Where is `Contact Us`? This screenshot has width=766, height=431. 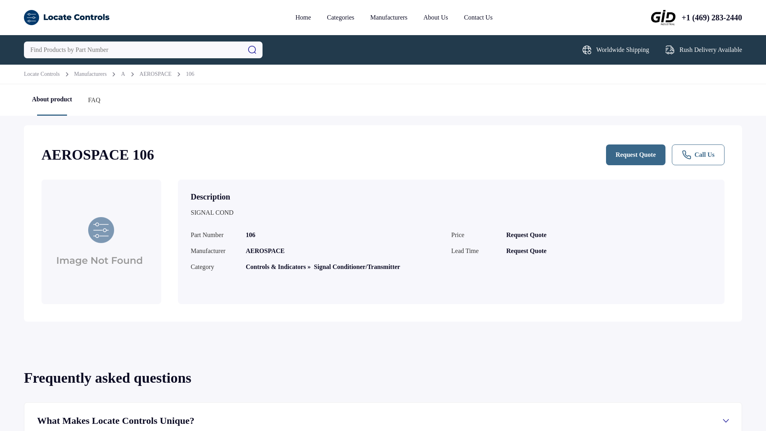 Contact Us is located at coordinates (478, 17).